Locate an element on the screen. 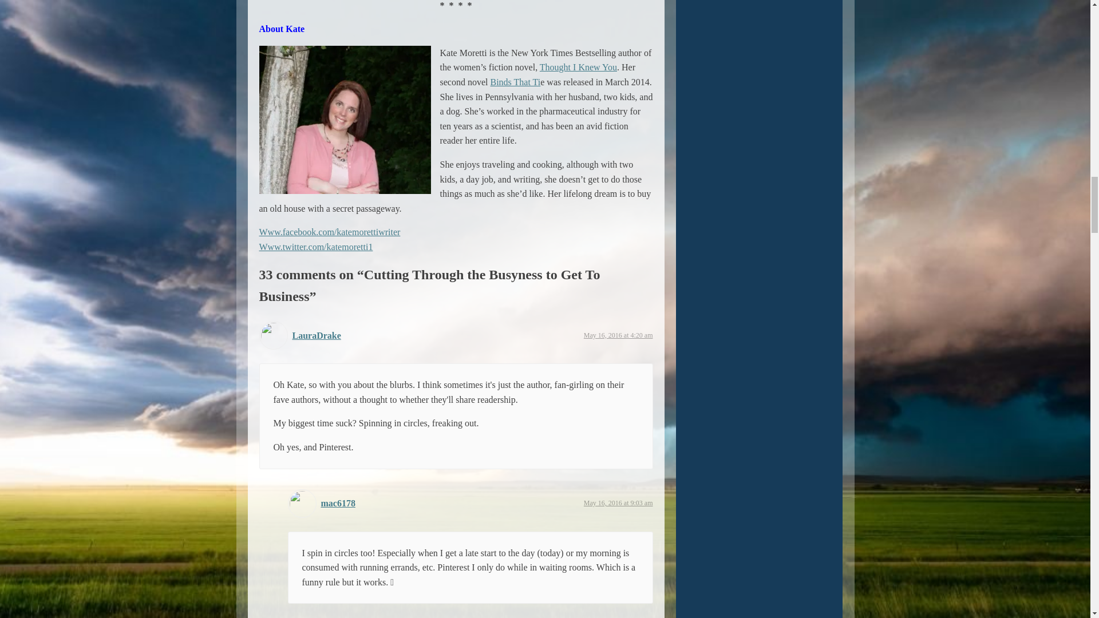 The image size is (1099, 618). Binds That Ti is located at coordinates (515, 82).